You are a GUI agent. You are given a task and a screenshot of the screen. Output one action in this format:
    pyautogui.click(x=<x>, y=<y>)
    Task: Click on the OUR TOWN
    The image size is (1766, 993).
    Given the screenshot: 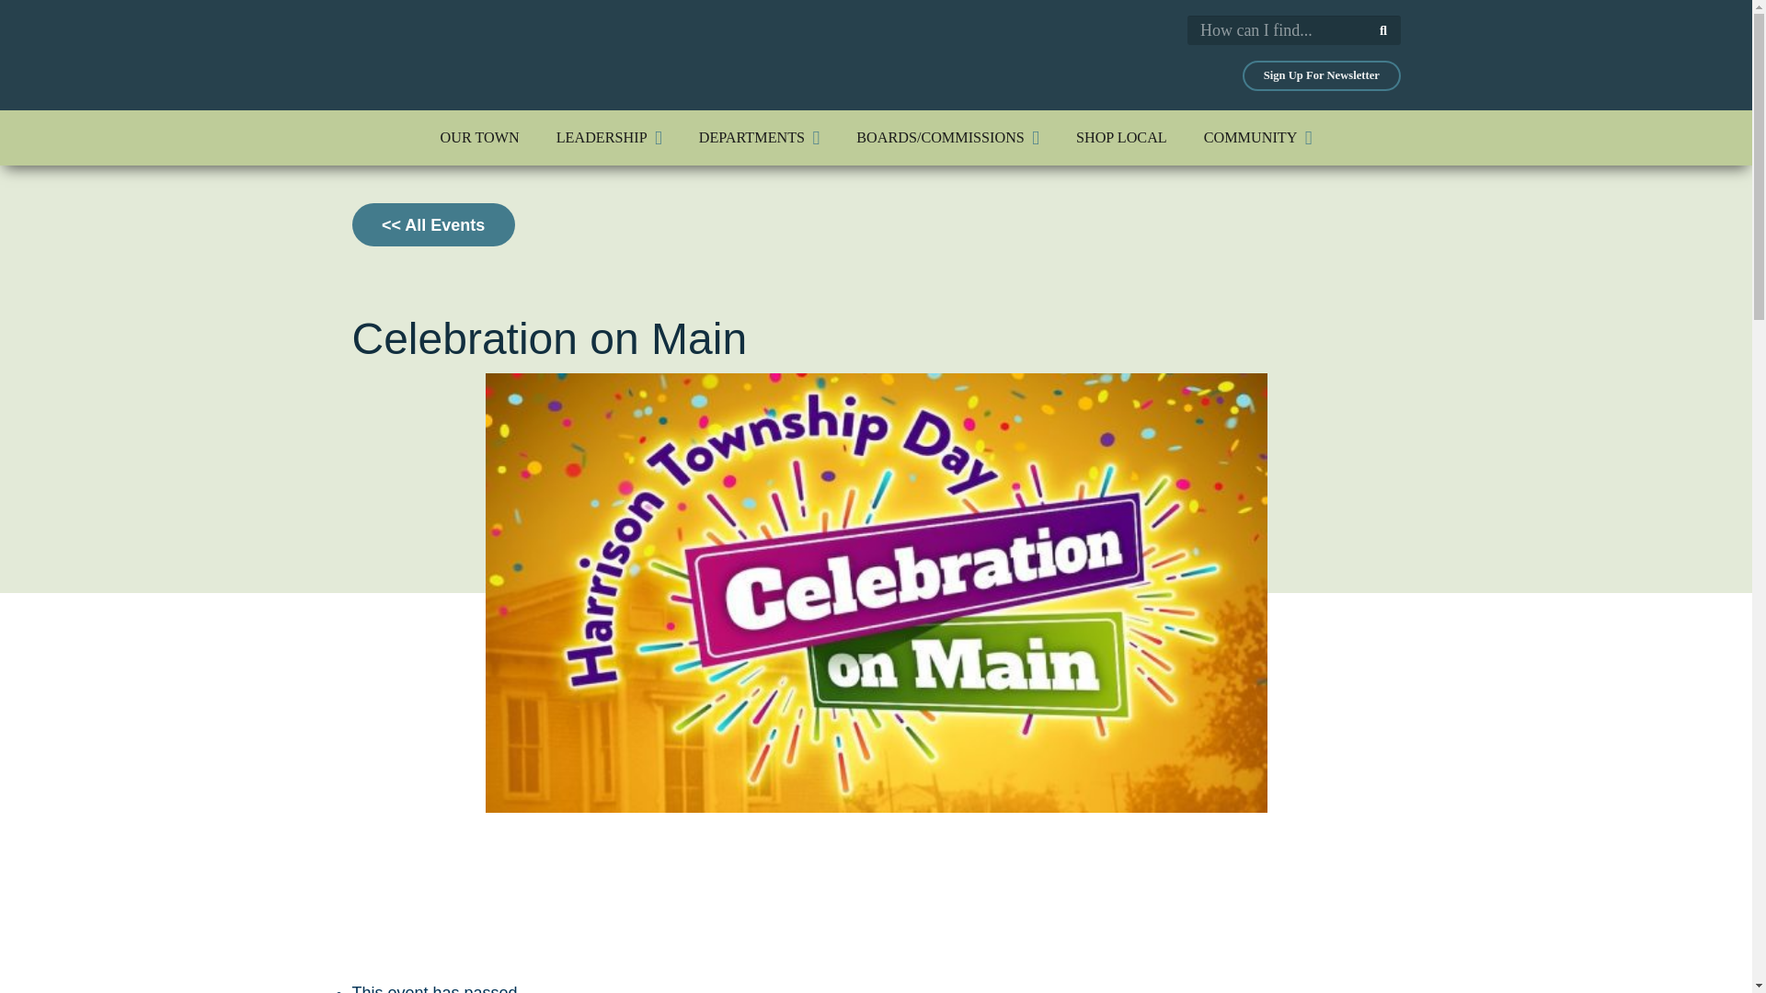 What is the action you would take?
    pyautogui.click(x=480, y=138)
    